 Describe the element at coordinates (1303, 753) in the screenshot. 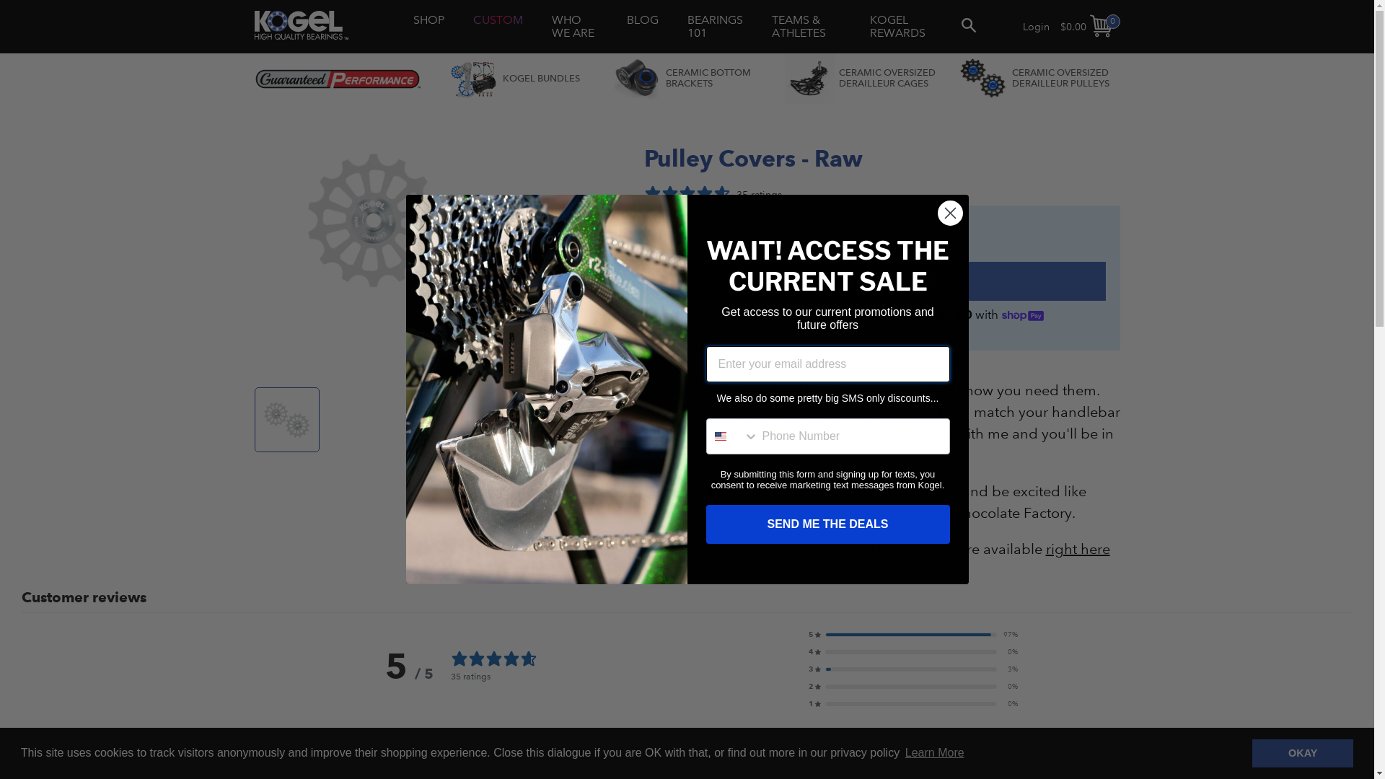

I see `OKAY` at that location.